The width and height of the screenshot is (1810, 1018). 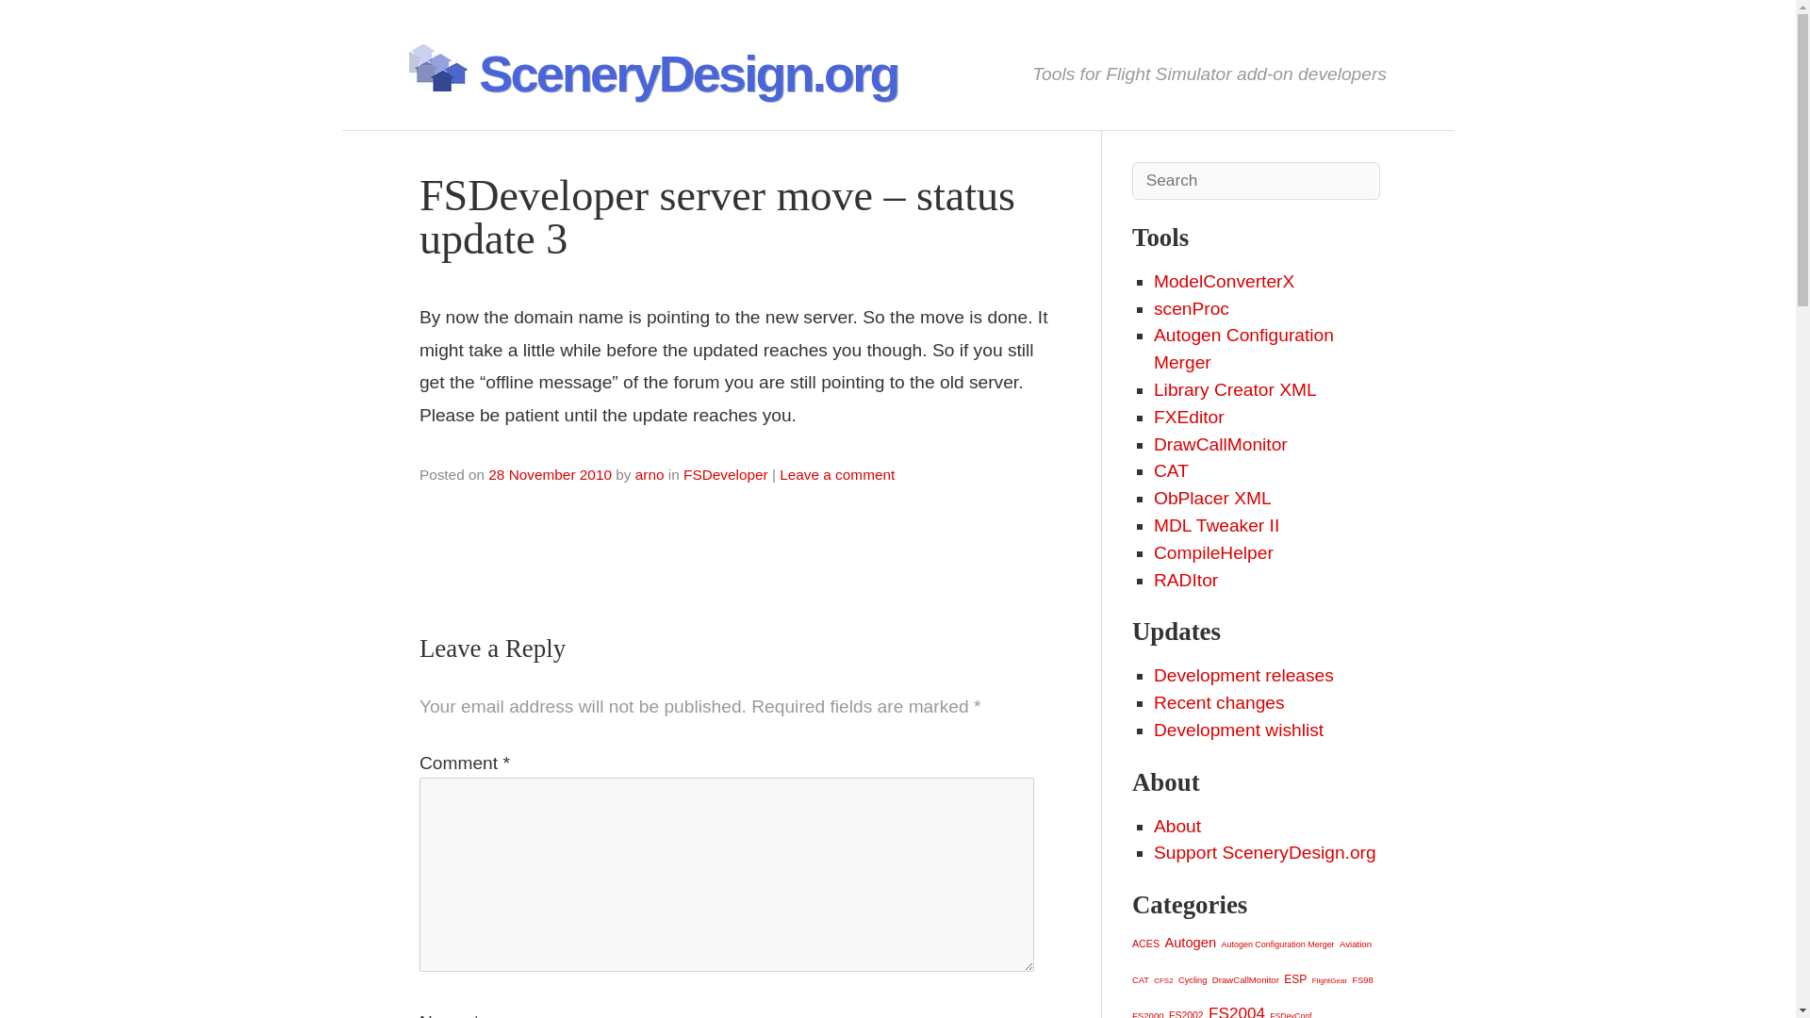 What do you see at coordinates (1361, 980) in the screenshot?
I see `FS98` at bounding box center [1361, 980].